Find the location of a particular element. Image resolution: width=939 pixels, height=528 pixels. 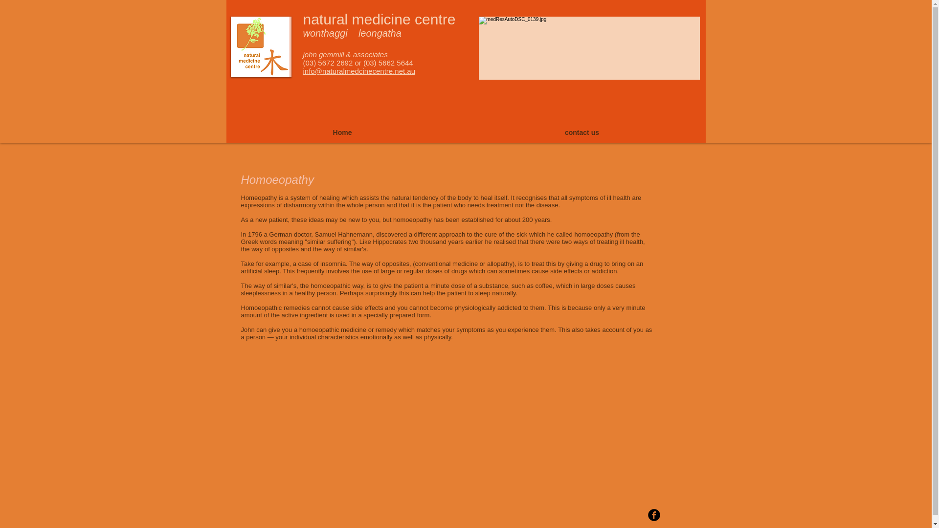

allorange.png is located at coordinates (261, 46).